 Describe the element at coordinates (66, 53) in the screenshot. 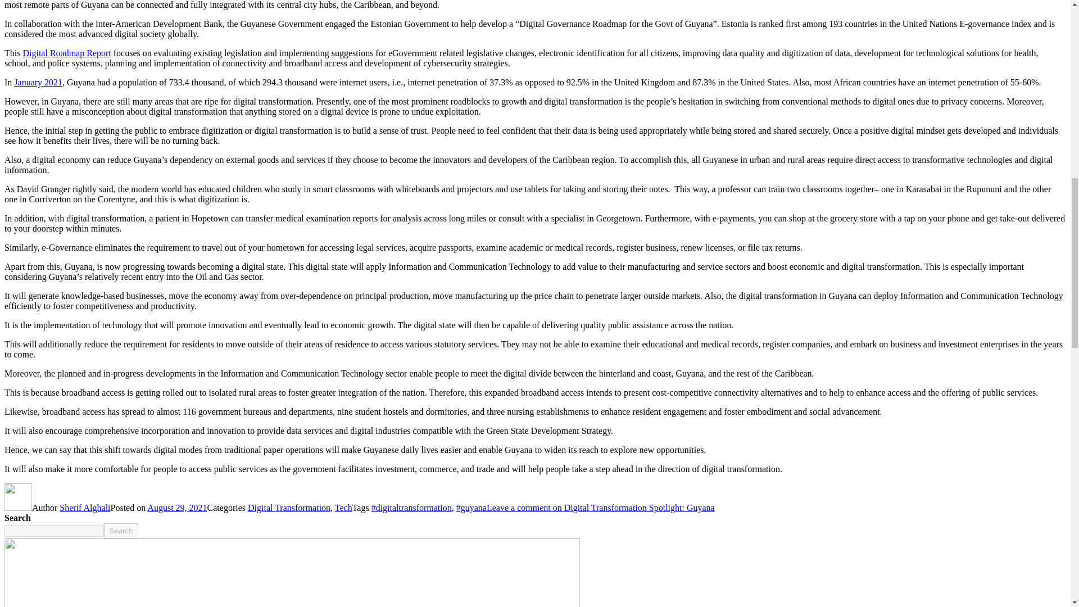

I see `Digital Roadmap Report` at that location.